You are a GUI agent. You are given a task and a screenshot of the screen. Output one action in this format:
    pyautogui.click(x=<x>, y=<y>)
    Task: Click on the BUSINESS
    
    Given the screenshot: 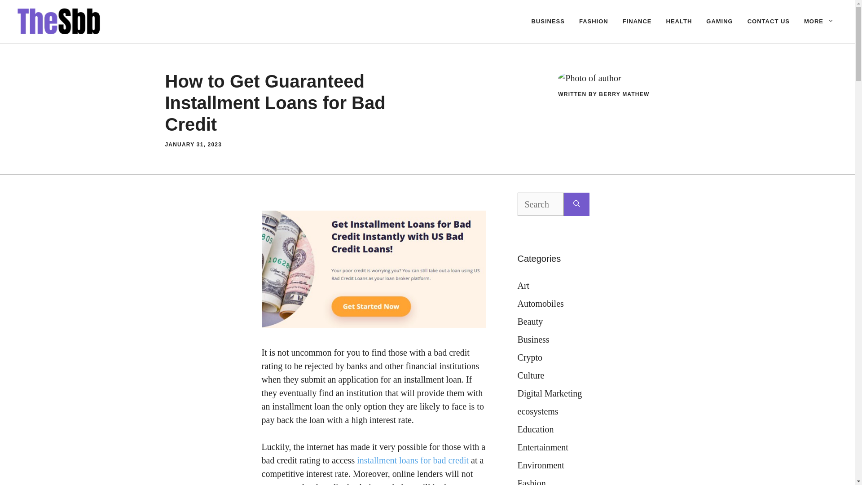 What is the action you would take?
    pyautogui.click(x=548, y=22)
    